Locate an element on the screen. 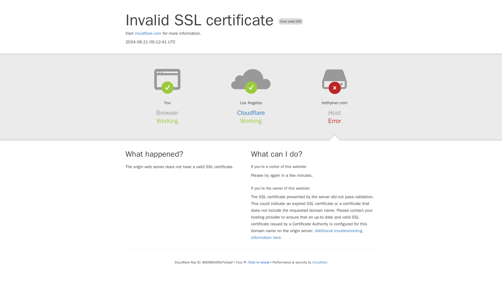 Image resolution: width=502 pixels, height=282 pixels. Click to reveal is located at coordinates (259, 262).